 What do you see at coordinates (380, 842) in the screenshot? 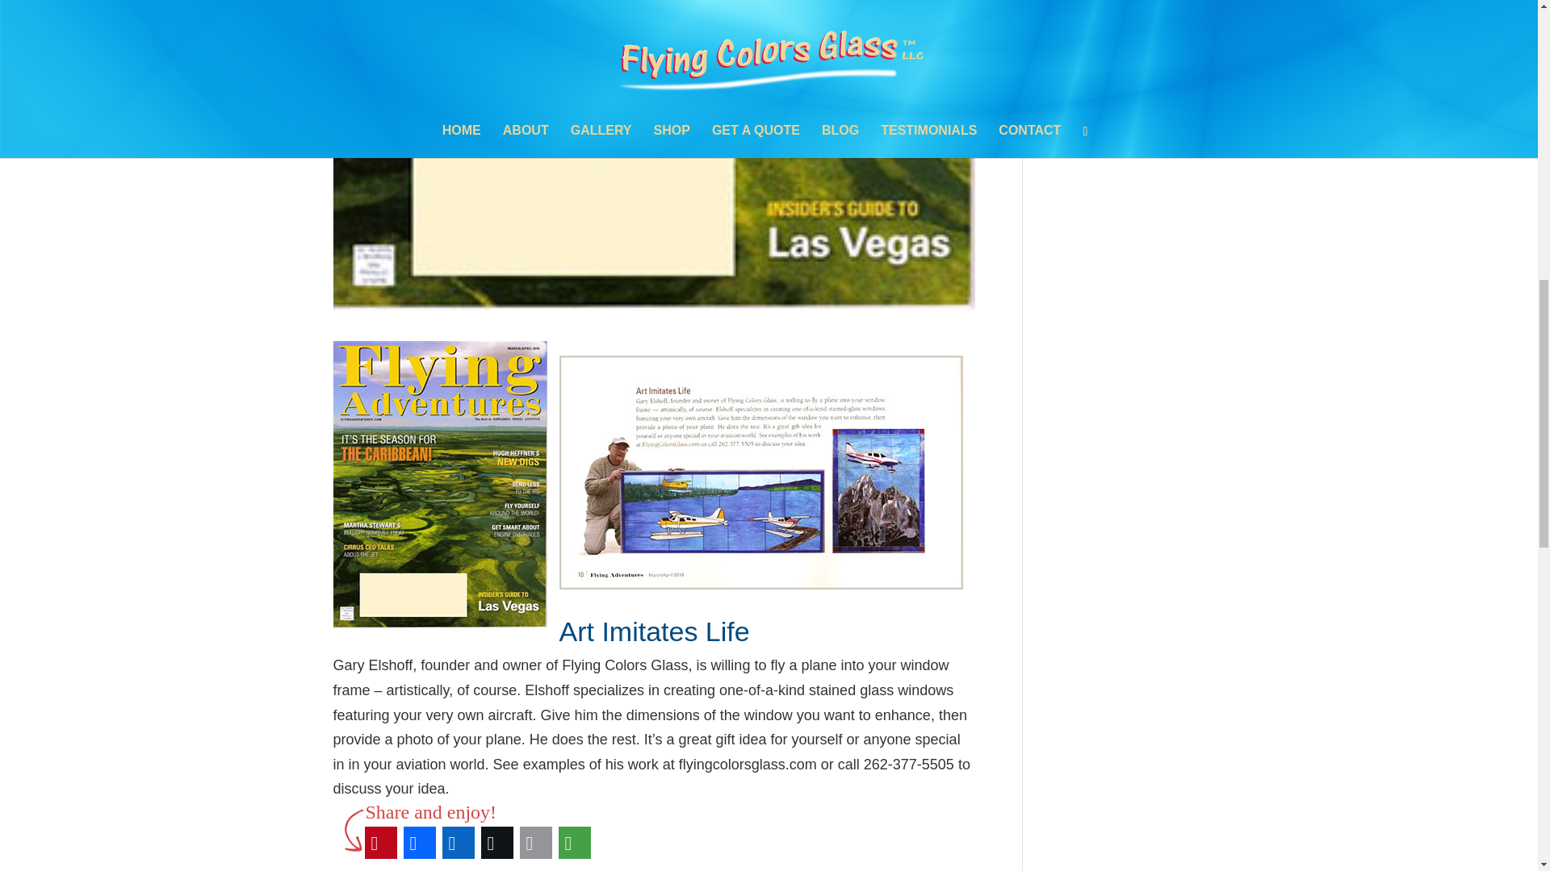
I see `Pinterest` at bounding box center [380, 842].